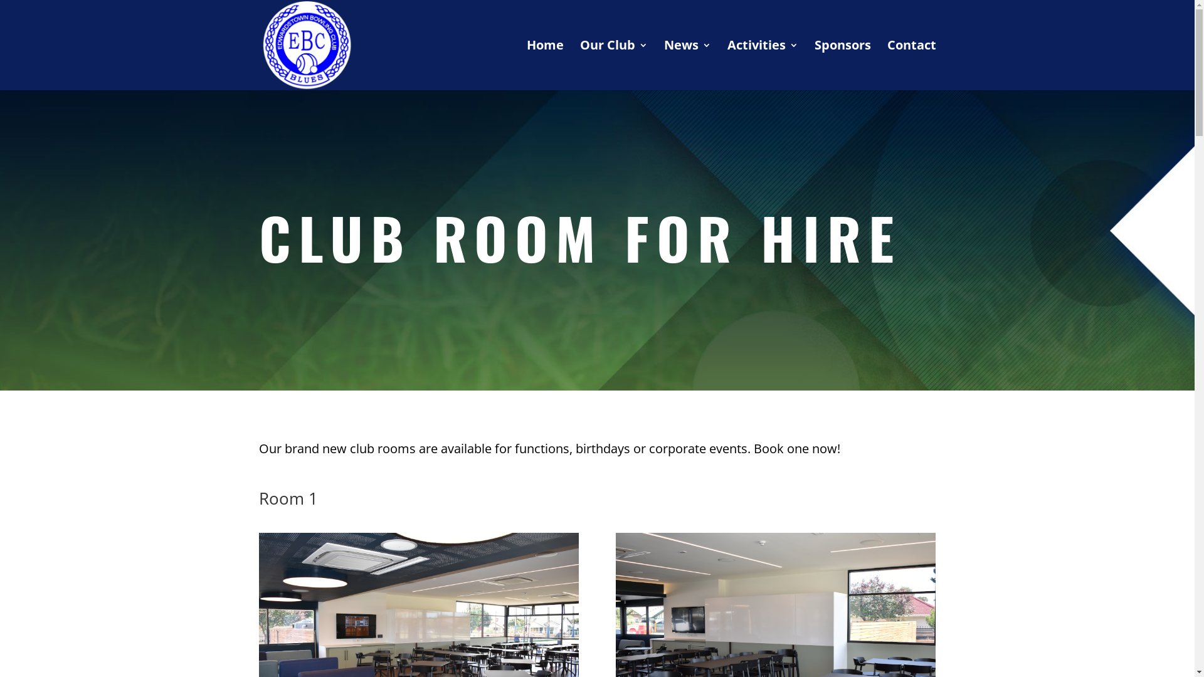 Image resolution: width=1204 pixels, height=677 pixels. What do you see at coordinates (687, 65) in the screenshot?
I see `News` at bounding box center [687, 65].